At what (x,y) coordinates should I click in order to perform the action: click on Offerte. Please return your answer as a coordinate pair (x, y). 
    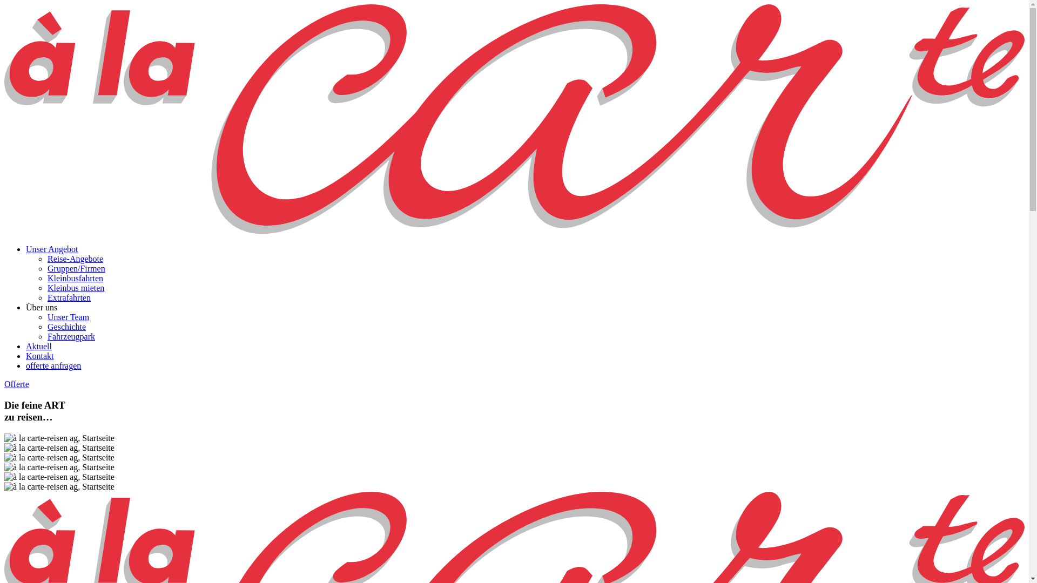
    Looking at the image, I should click on (17, 384).